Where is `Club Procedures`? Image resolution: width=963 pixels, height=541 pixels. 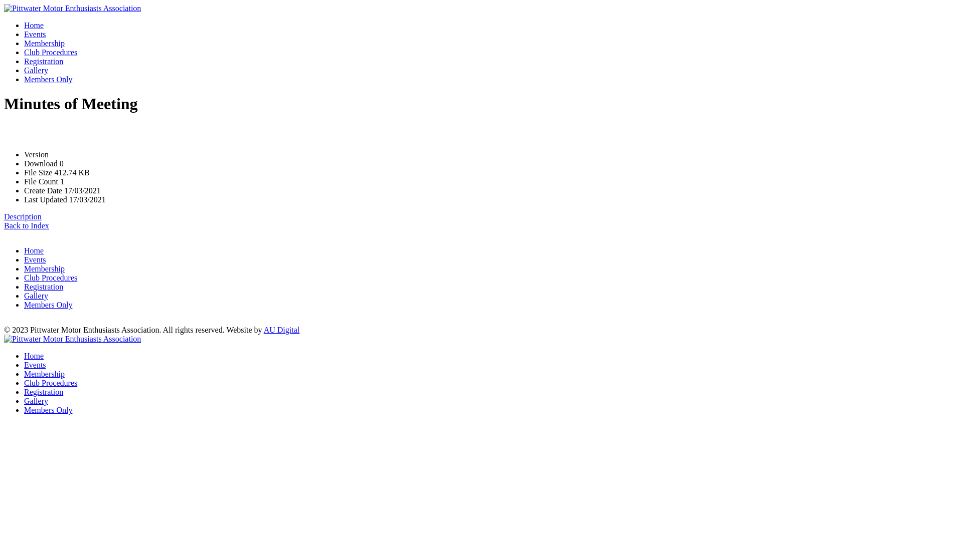
Club Procedures is located at coordinates (51, 52).